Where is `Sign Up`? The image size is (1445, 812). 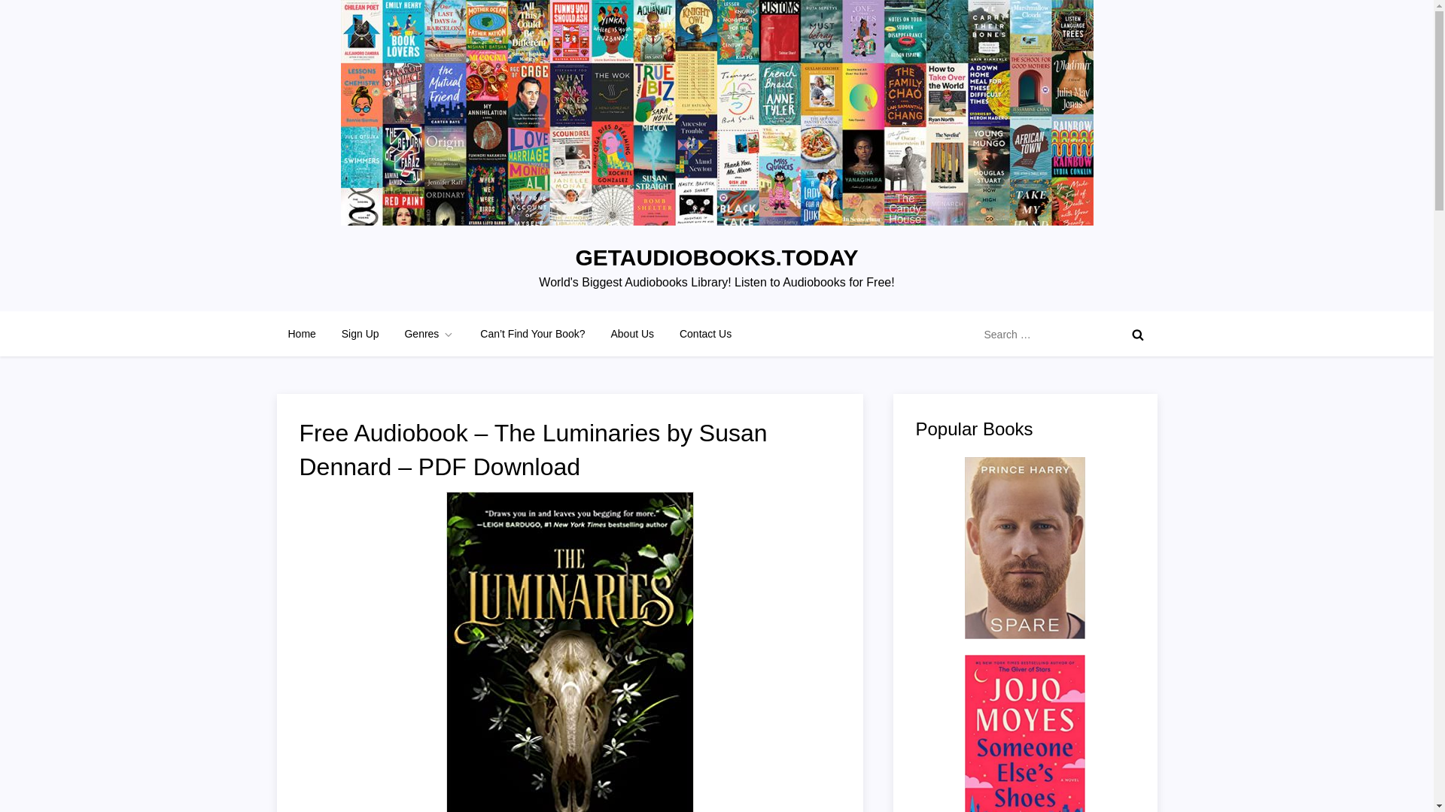 Sign Up is located at coordinates (360, 334).